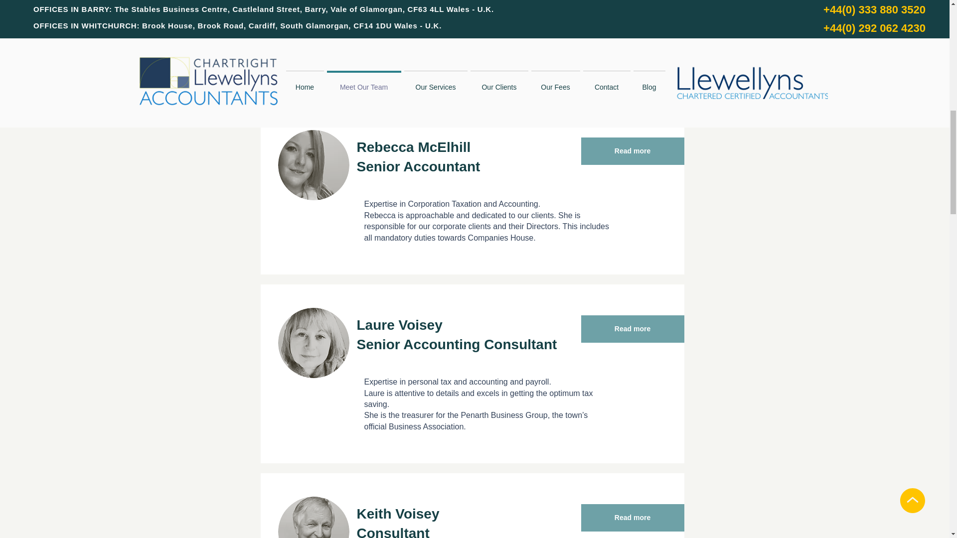 The width and height of the screenshot is (957, 538). I want to click on Read more, so click(632, 151).